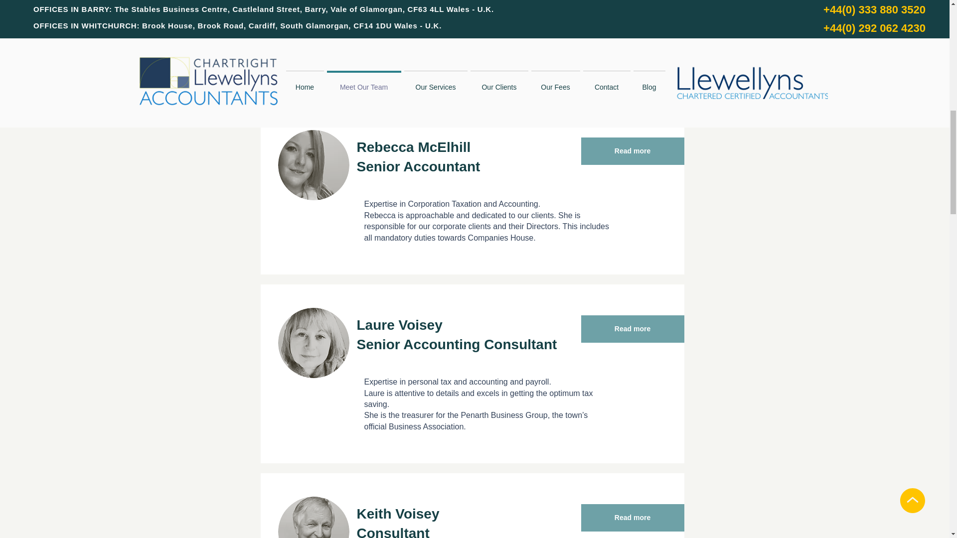 The width and height of the screenshot is (957, 538). I want to click on Read more, so click(632, 151).